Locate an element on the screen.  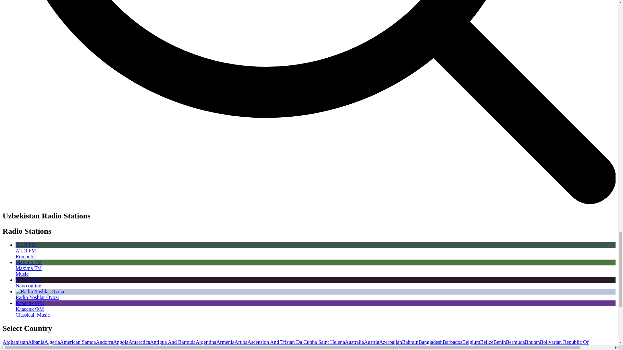
Austria is located at coordinates (372, 342).